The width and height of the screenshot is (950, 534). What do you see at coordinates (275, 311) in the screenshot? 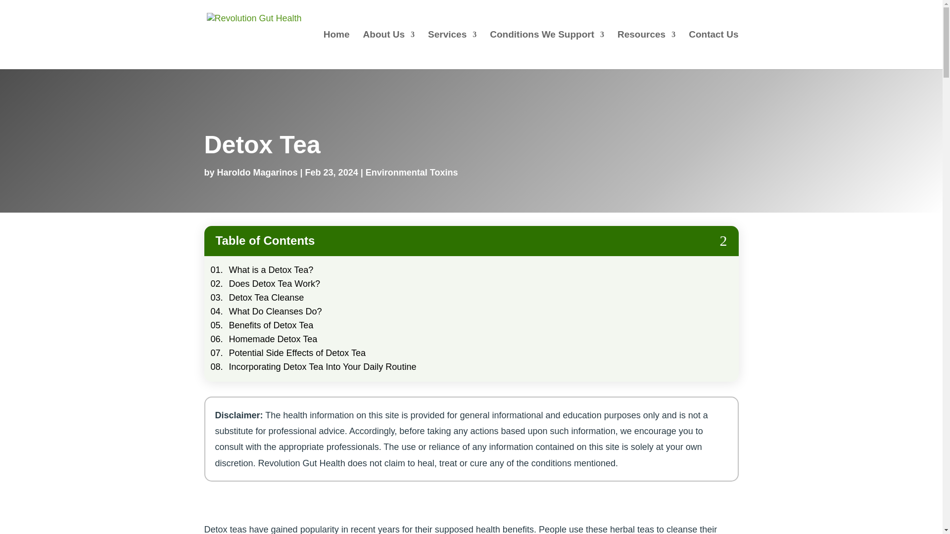
I see `What Do Cleanses Do?` at bounding box center [275, 311].